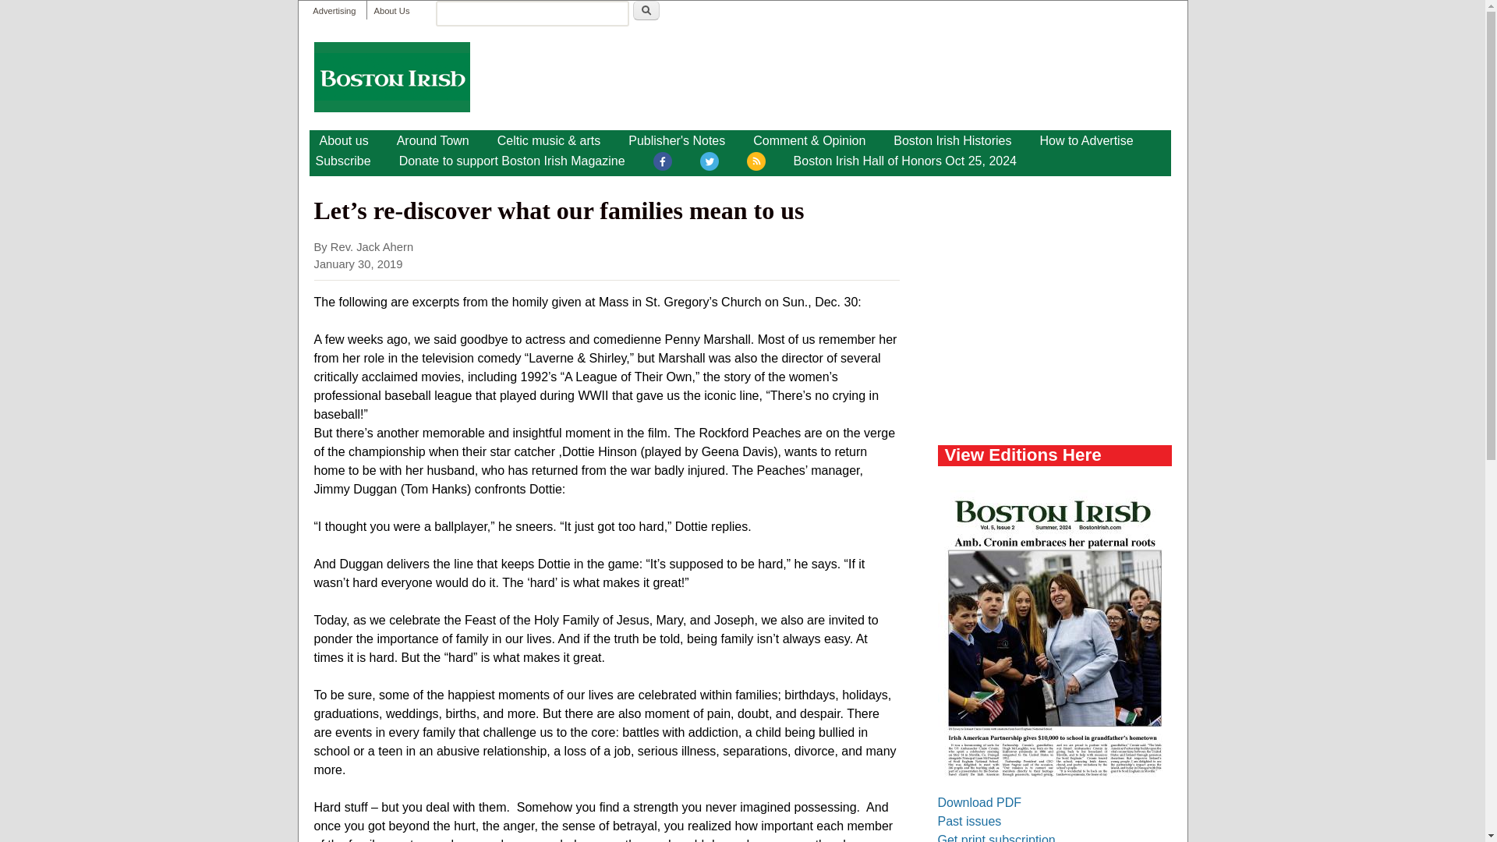 Image resolution: width=1497 pixels, height=842 pixels. What do you see at coordinates (1085, 140) in the screenshot?
I see `How to advertise with Boston Irish` at bounding box center [1085, 140].